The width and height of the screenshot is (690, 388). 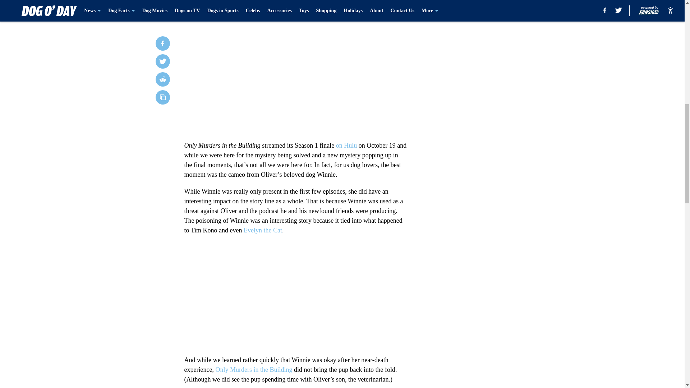 What do you see at coordinates (254, 369) in the screenshot?
I see `Only Murders in the Building` at bounding box center [254, 369].